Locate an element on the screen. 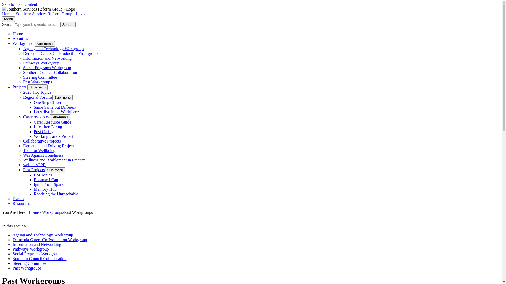 This screenshot has width=506, height=284. Sub-menu is located at coordinates (45, 44).